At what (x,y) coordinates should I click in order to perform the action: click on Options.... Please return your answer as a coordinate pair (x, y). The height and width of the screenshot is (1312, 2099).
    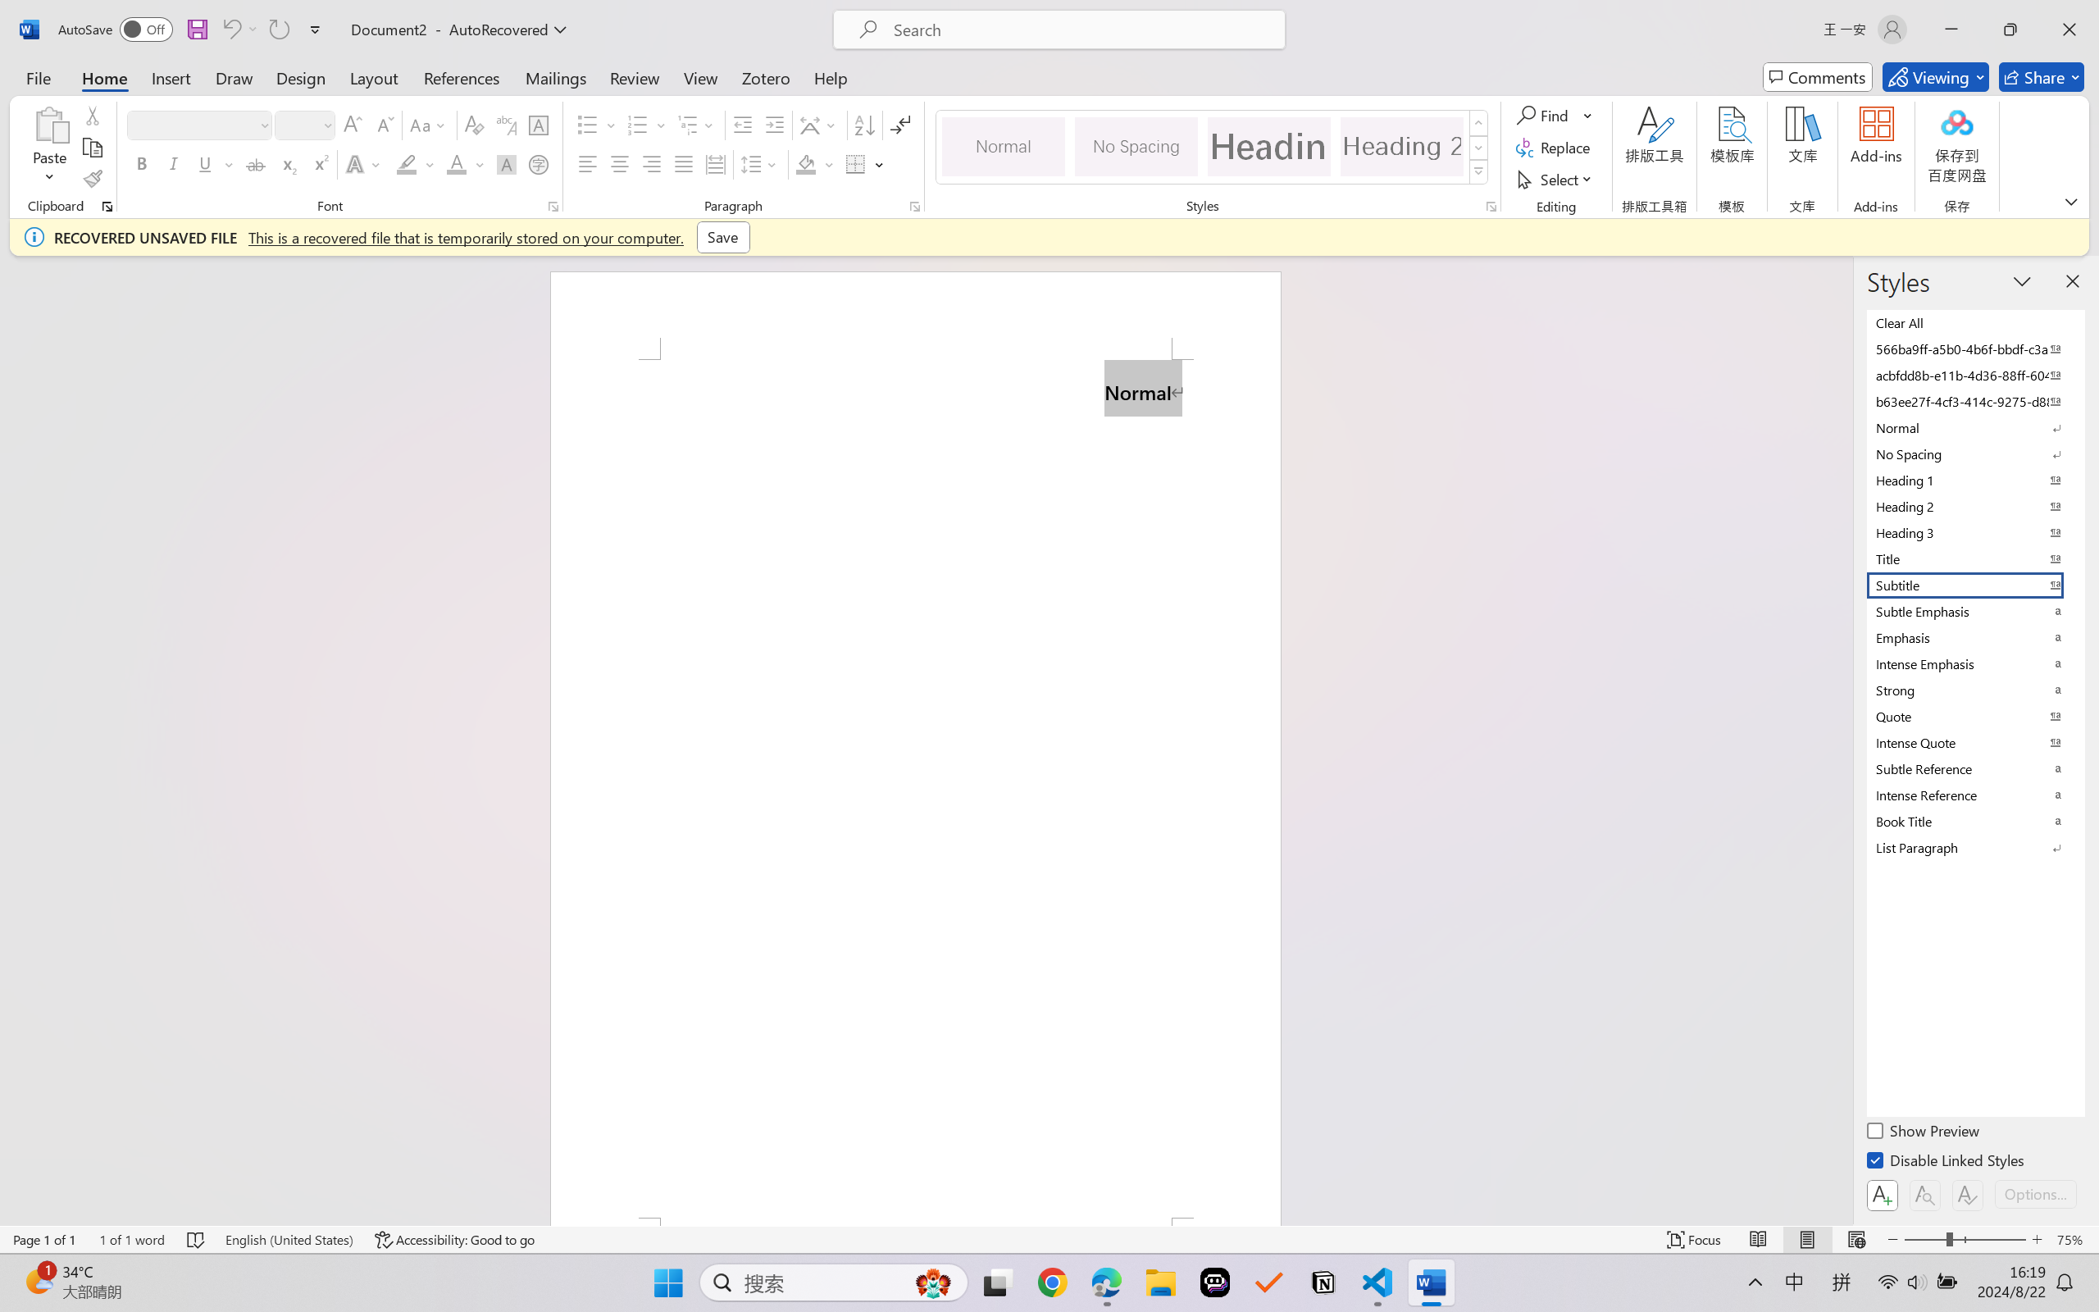
    Looking at the image, I should click on (2035, 1194).